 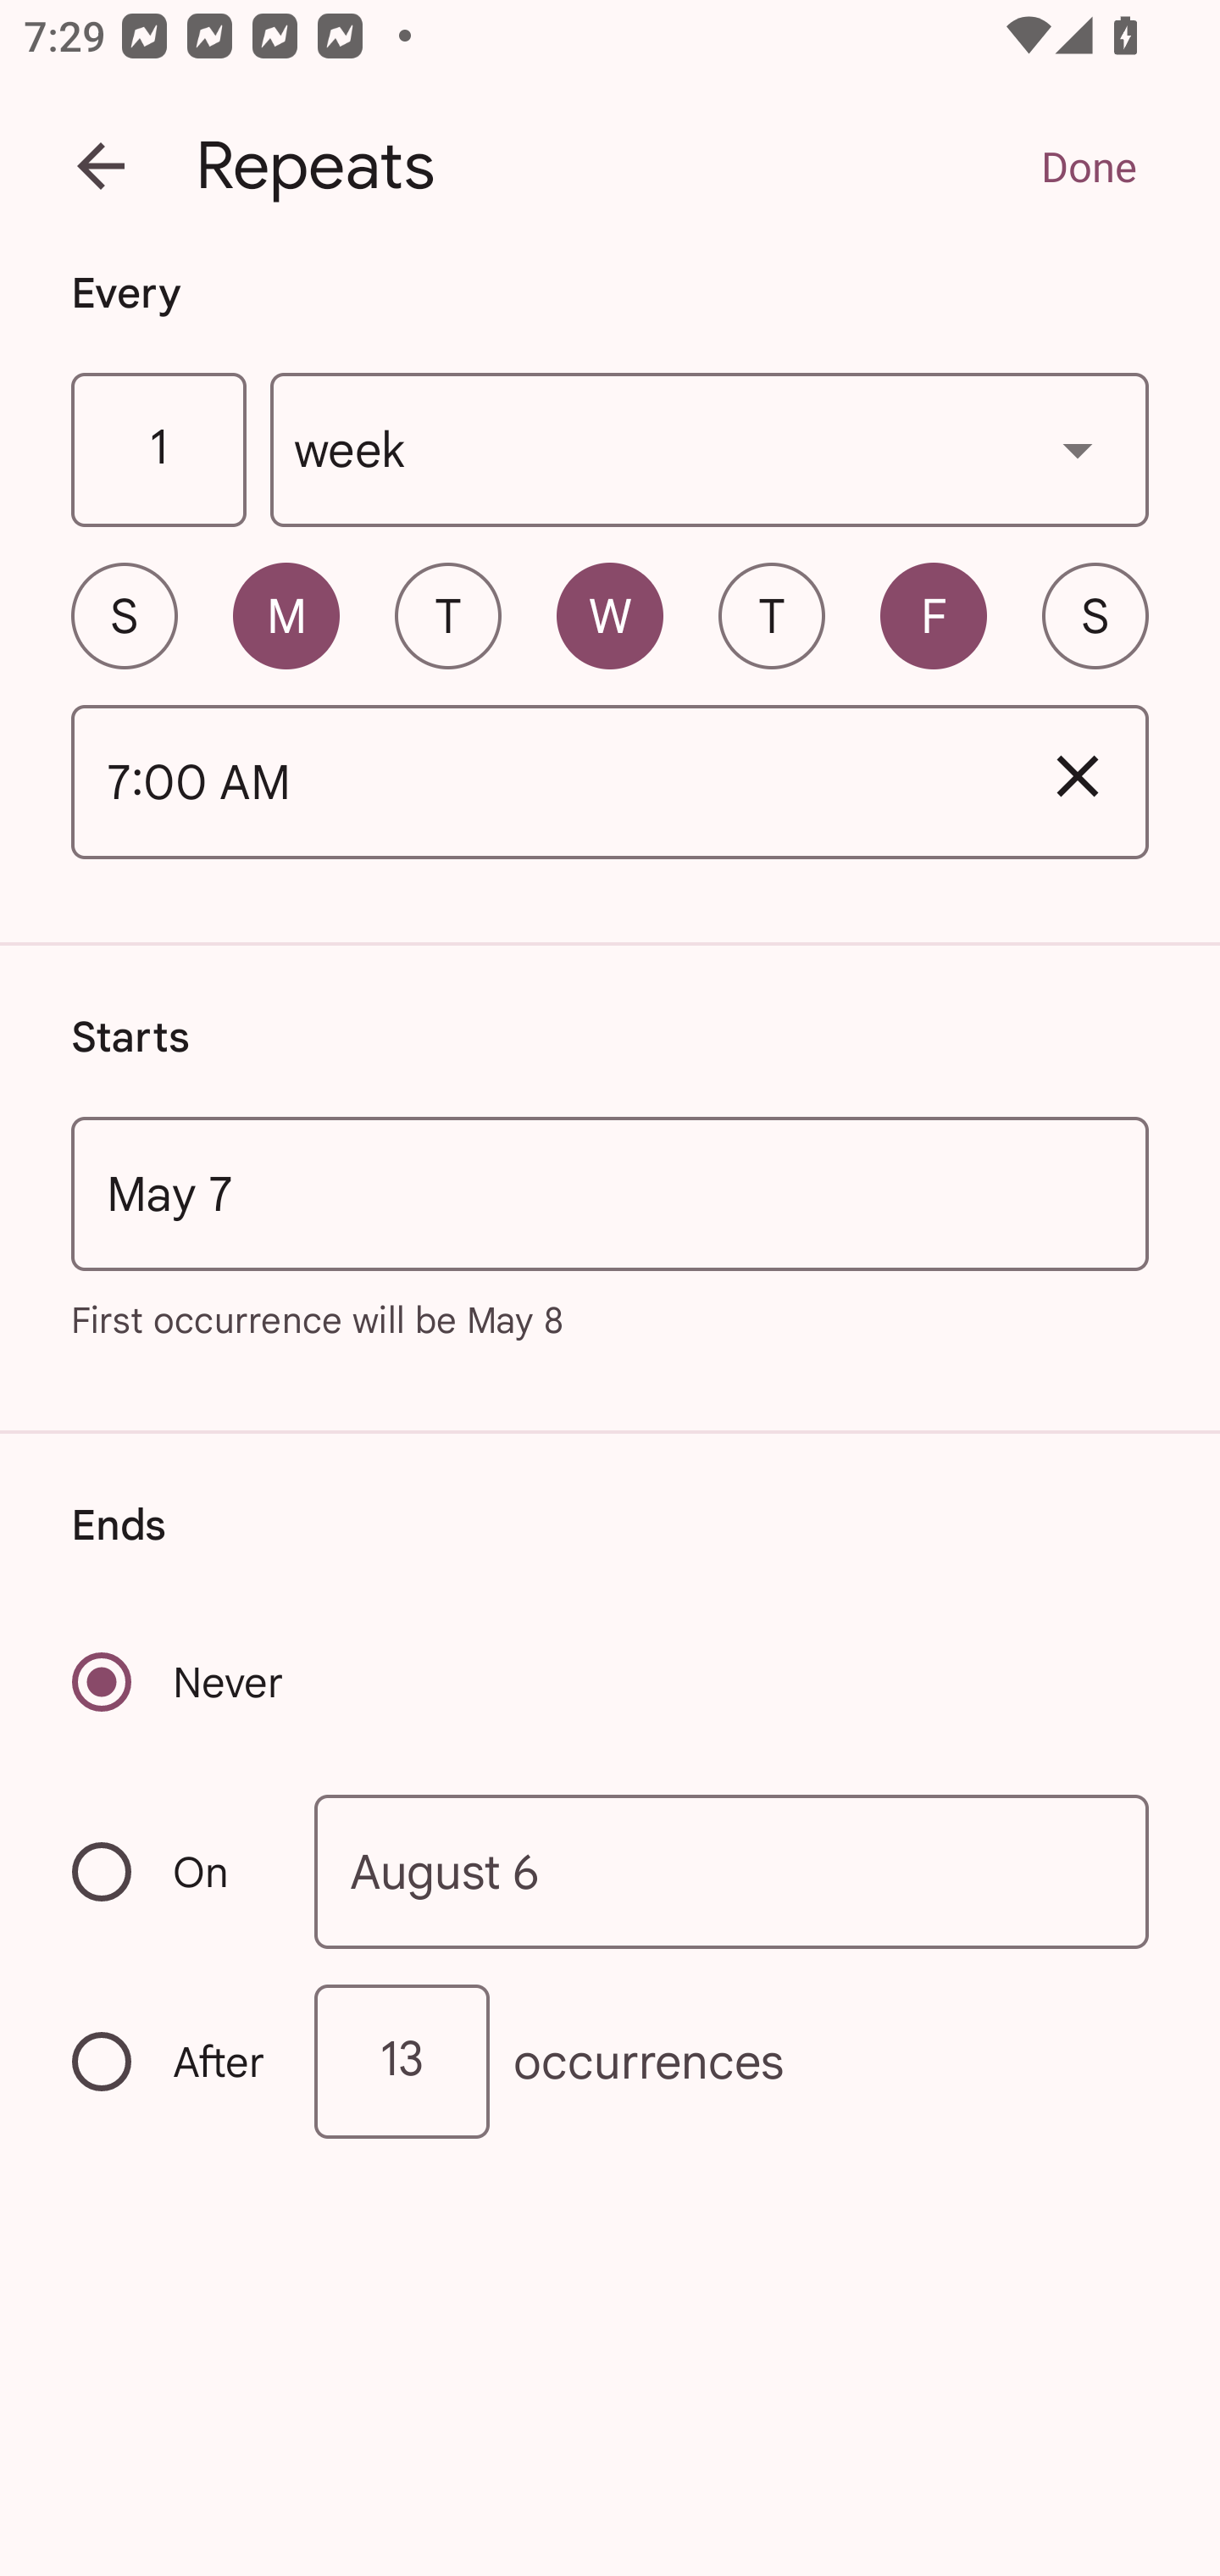 I want to click on Back, so click(x=101, y=166).